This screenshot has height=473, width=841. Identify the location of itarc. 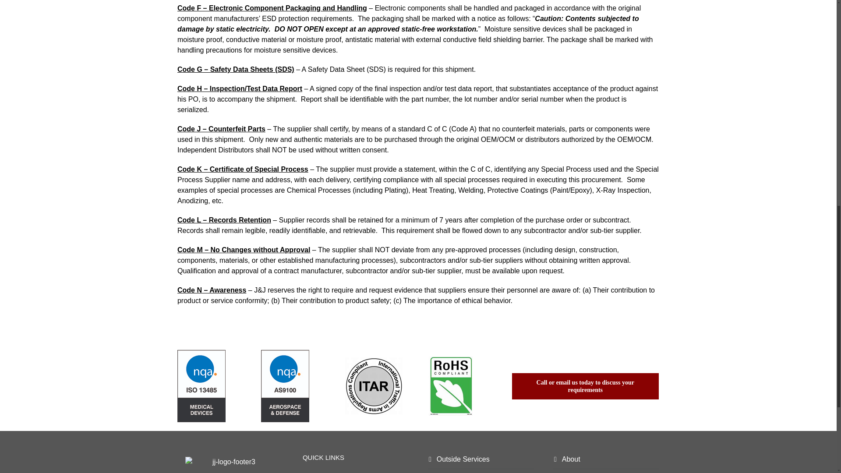
(374, 386).